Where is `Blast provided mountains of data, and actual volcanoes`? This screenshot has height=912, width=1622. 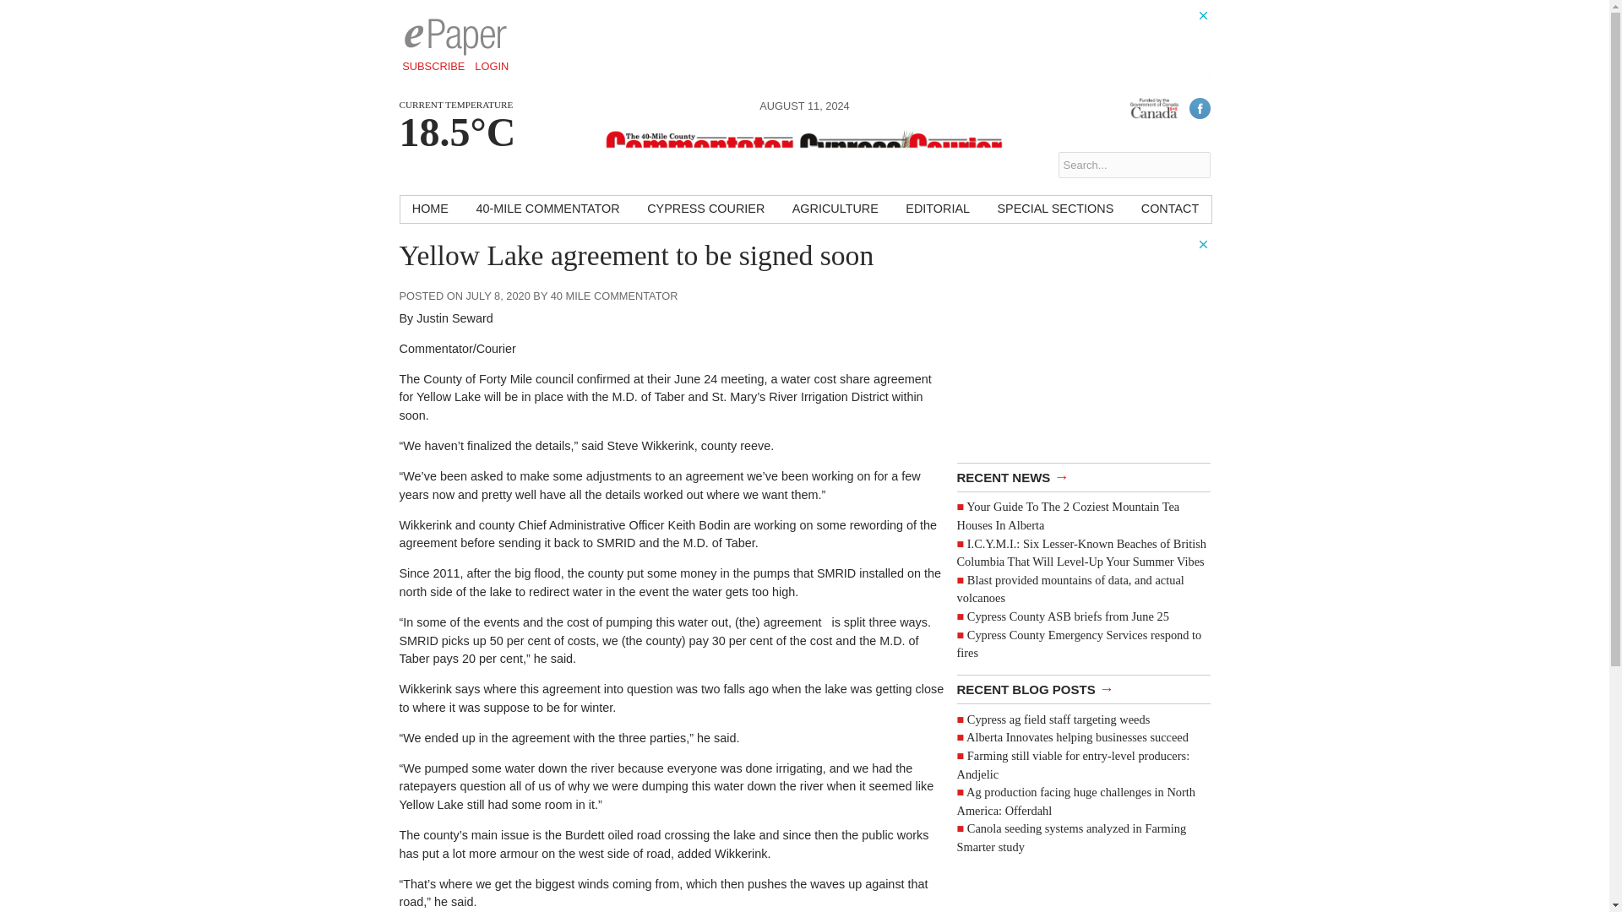 Blast provided mountains of data, and actual volcanoes is located at coordinates (1070, 589).